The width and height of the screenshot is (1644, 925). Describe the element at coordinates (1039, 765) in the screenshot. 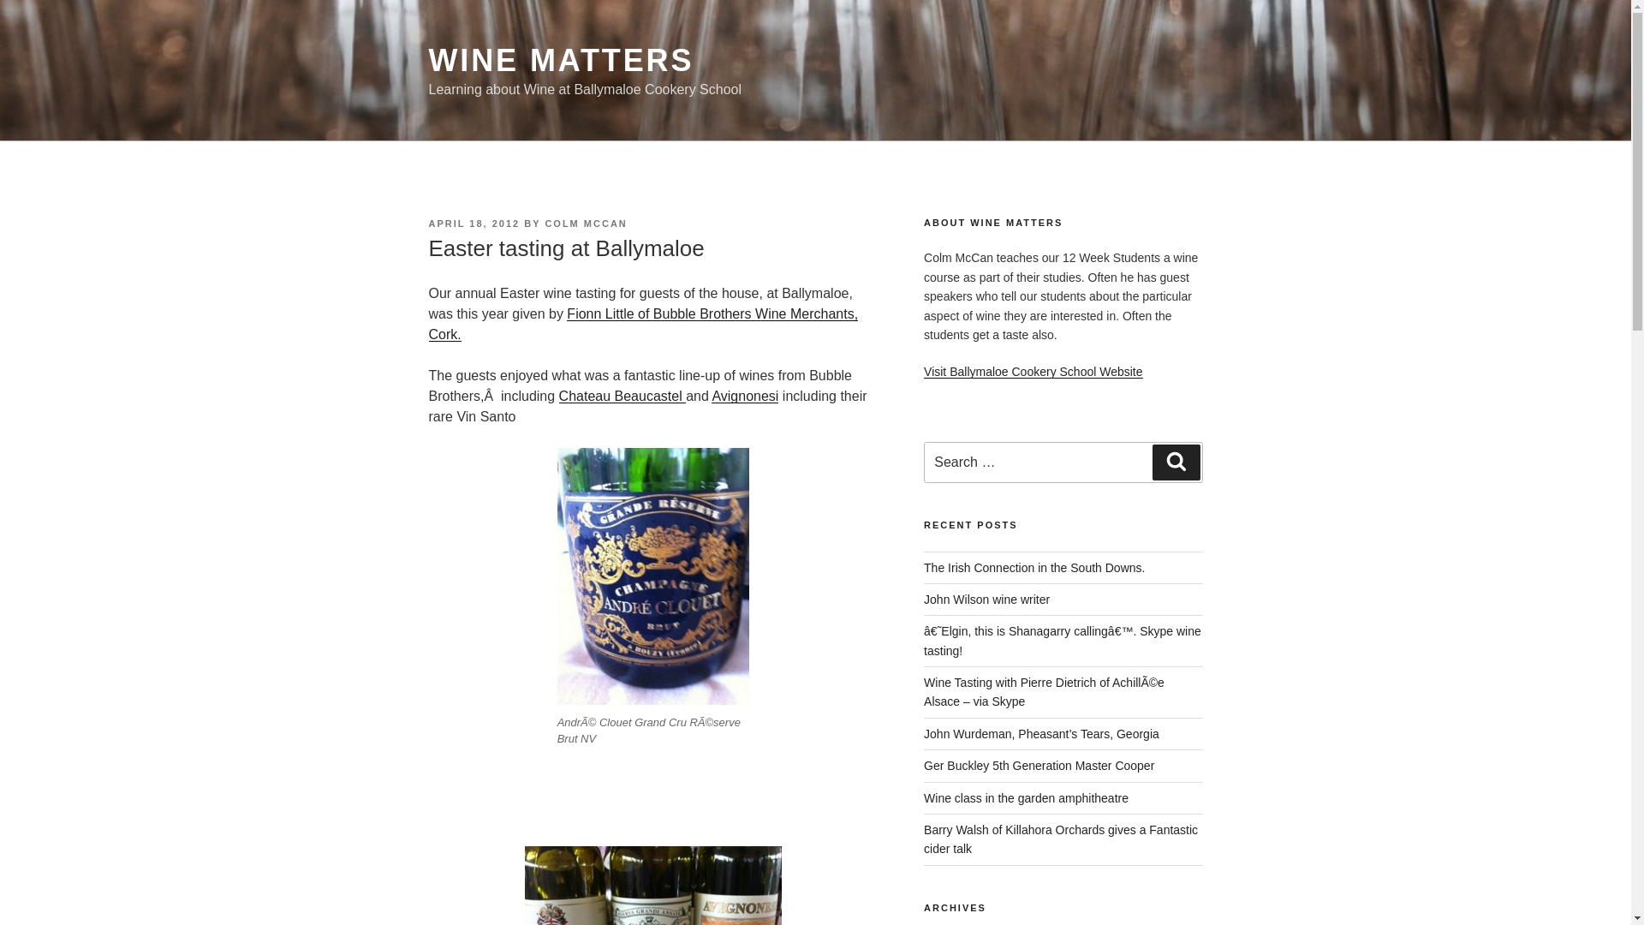

I see `Ger Buckley 5th Generation Master Cooper` at that location.